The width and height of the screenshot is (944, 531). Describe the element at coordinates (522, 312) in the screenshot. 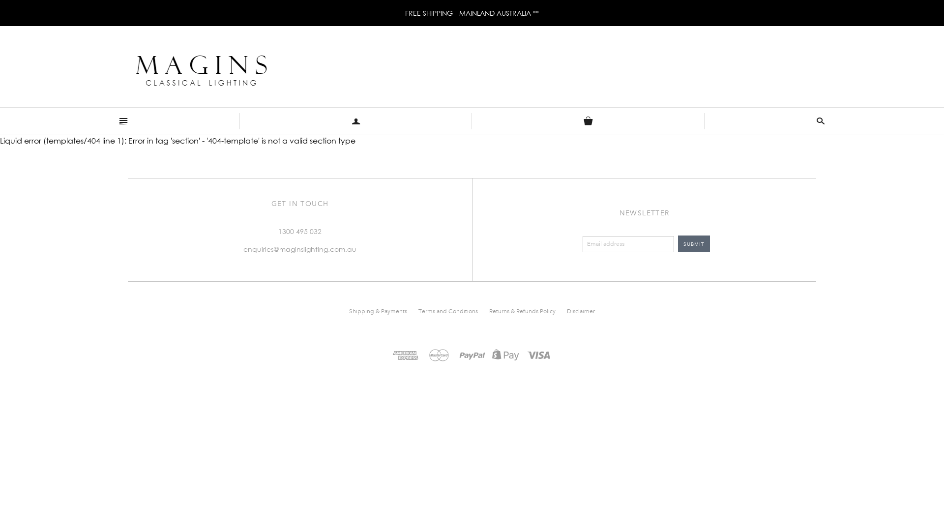

I see `Returns & Refunds Policy` at that location.